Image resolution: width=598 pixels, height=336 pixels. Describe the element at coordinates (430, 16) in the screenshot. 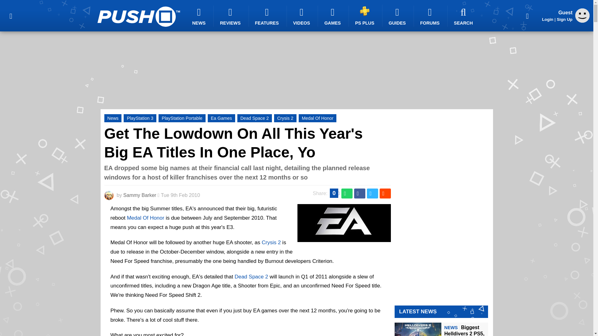

I see `FORUMS` at that location.